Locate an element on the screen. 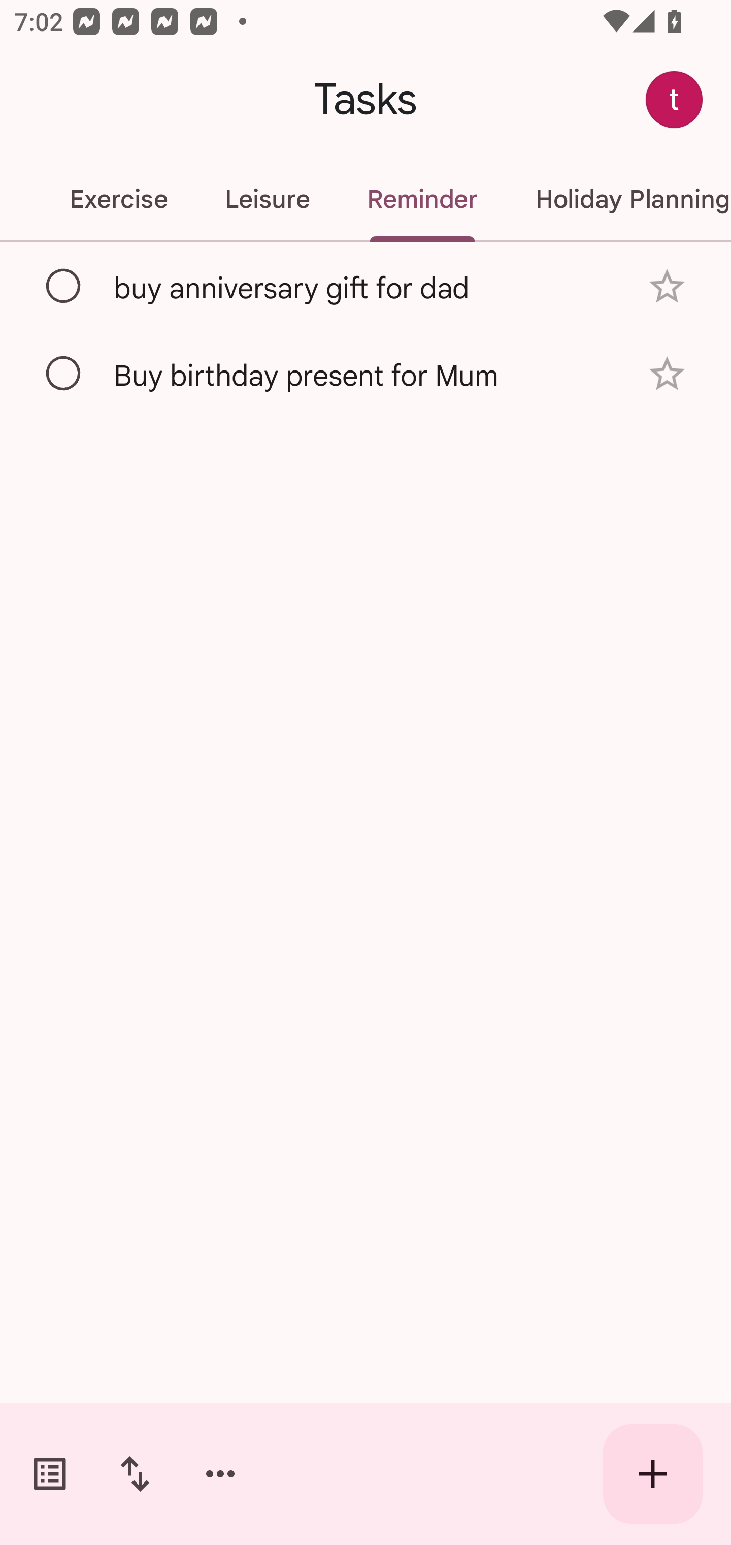 This screenshot has height=1545, width=731. Create new task is located at coordinates (653, 1474).